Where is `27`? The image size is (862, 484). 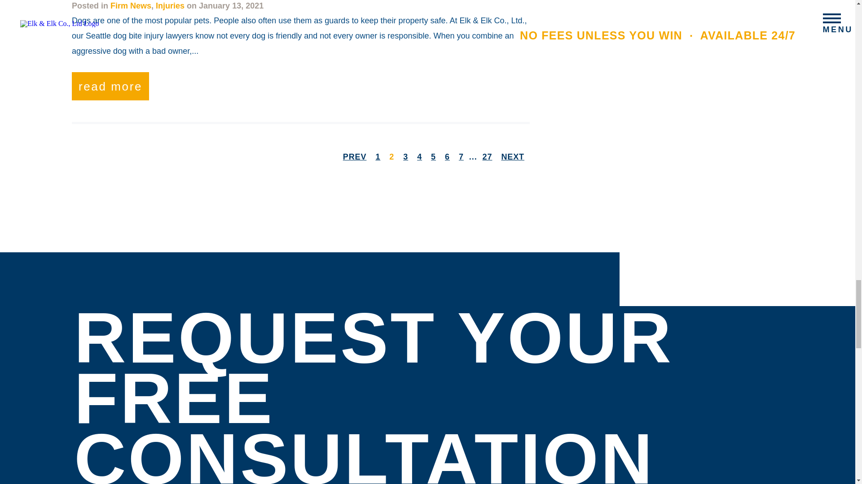
27 is located at coordinates (488, 156).